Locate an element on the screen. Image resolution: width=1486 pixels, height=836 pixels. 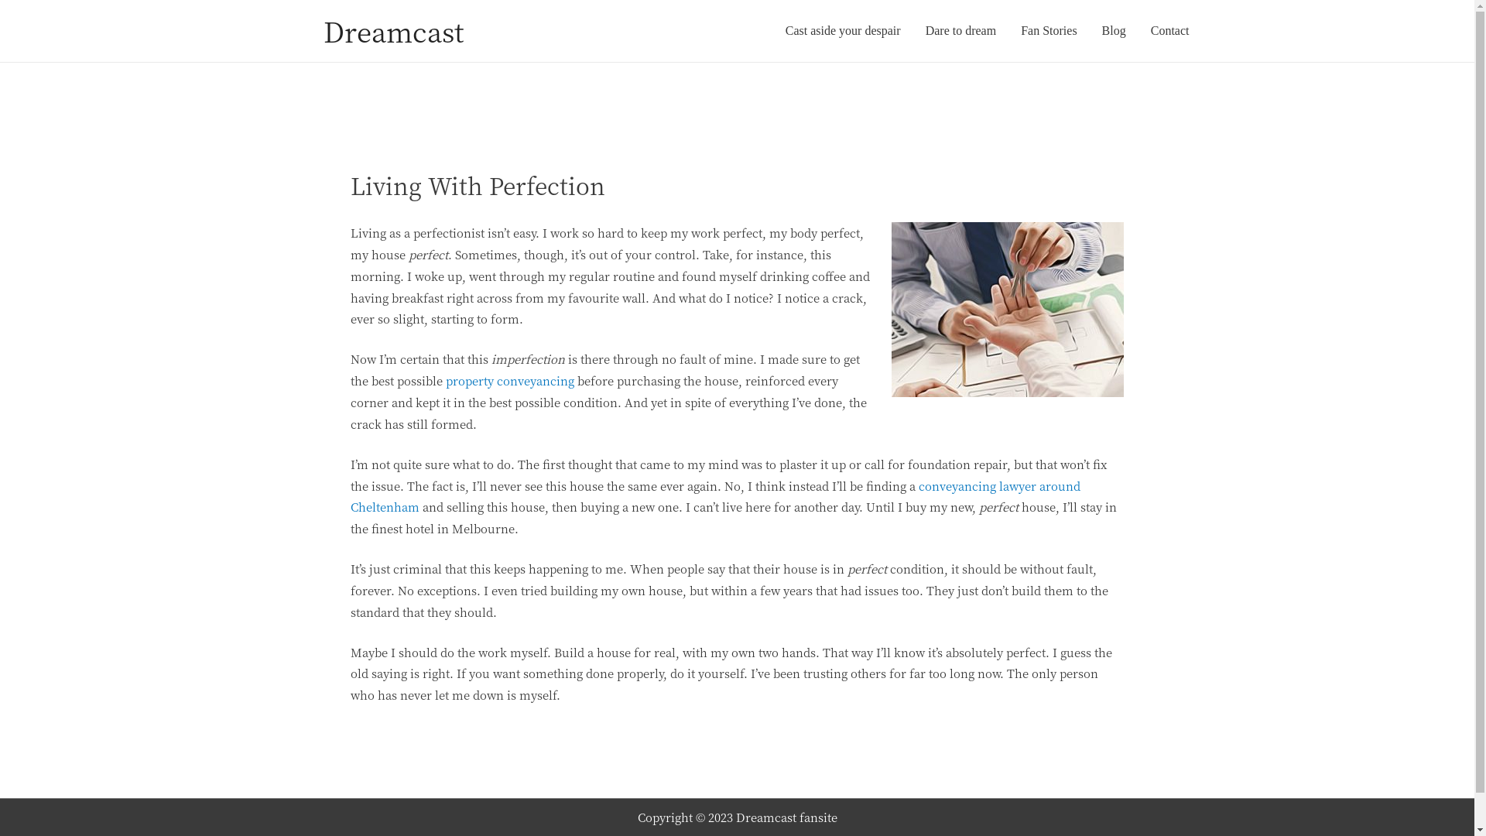
Fan Stories is located at coordinates (1049, 31).